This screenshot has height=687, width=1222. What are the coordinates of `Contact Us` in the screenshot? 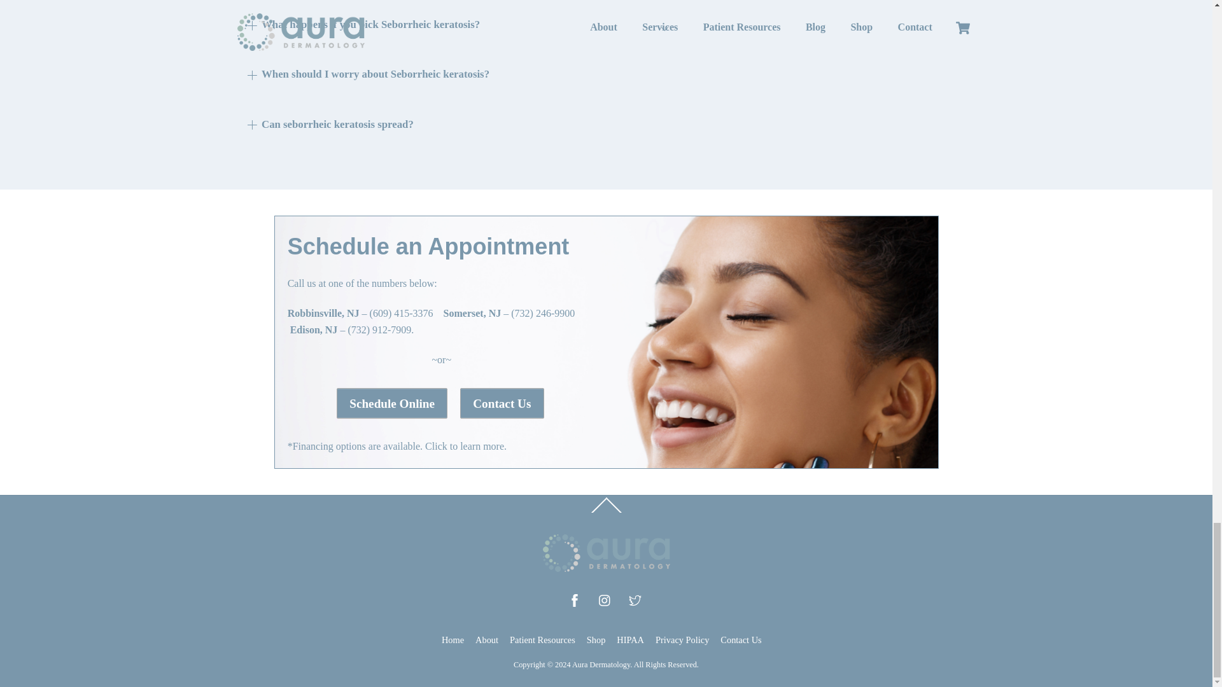 It's located at (502, 403).